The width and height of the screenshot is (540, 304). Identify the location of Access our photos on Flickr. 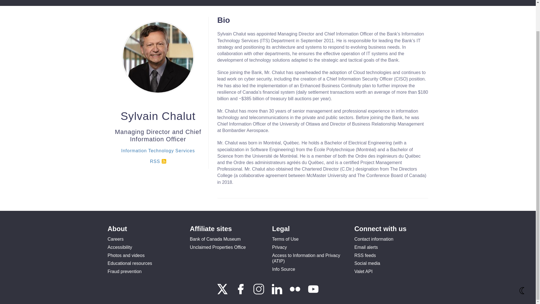
(295, 293).